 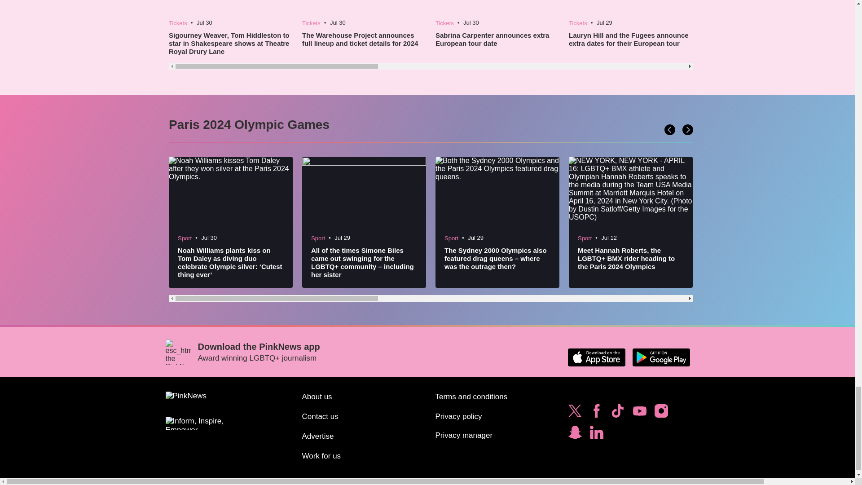 What do you see at coordinates (639, 413) in the screenshot?
I see `Subscribe to PinkNews on YouTube` at bounding box center [639, 413].